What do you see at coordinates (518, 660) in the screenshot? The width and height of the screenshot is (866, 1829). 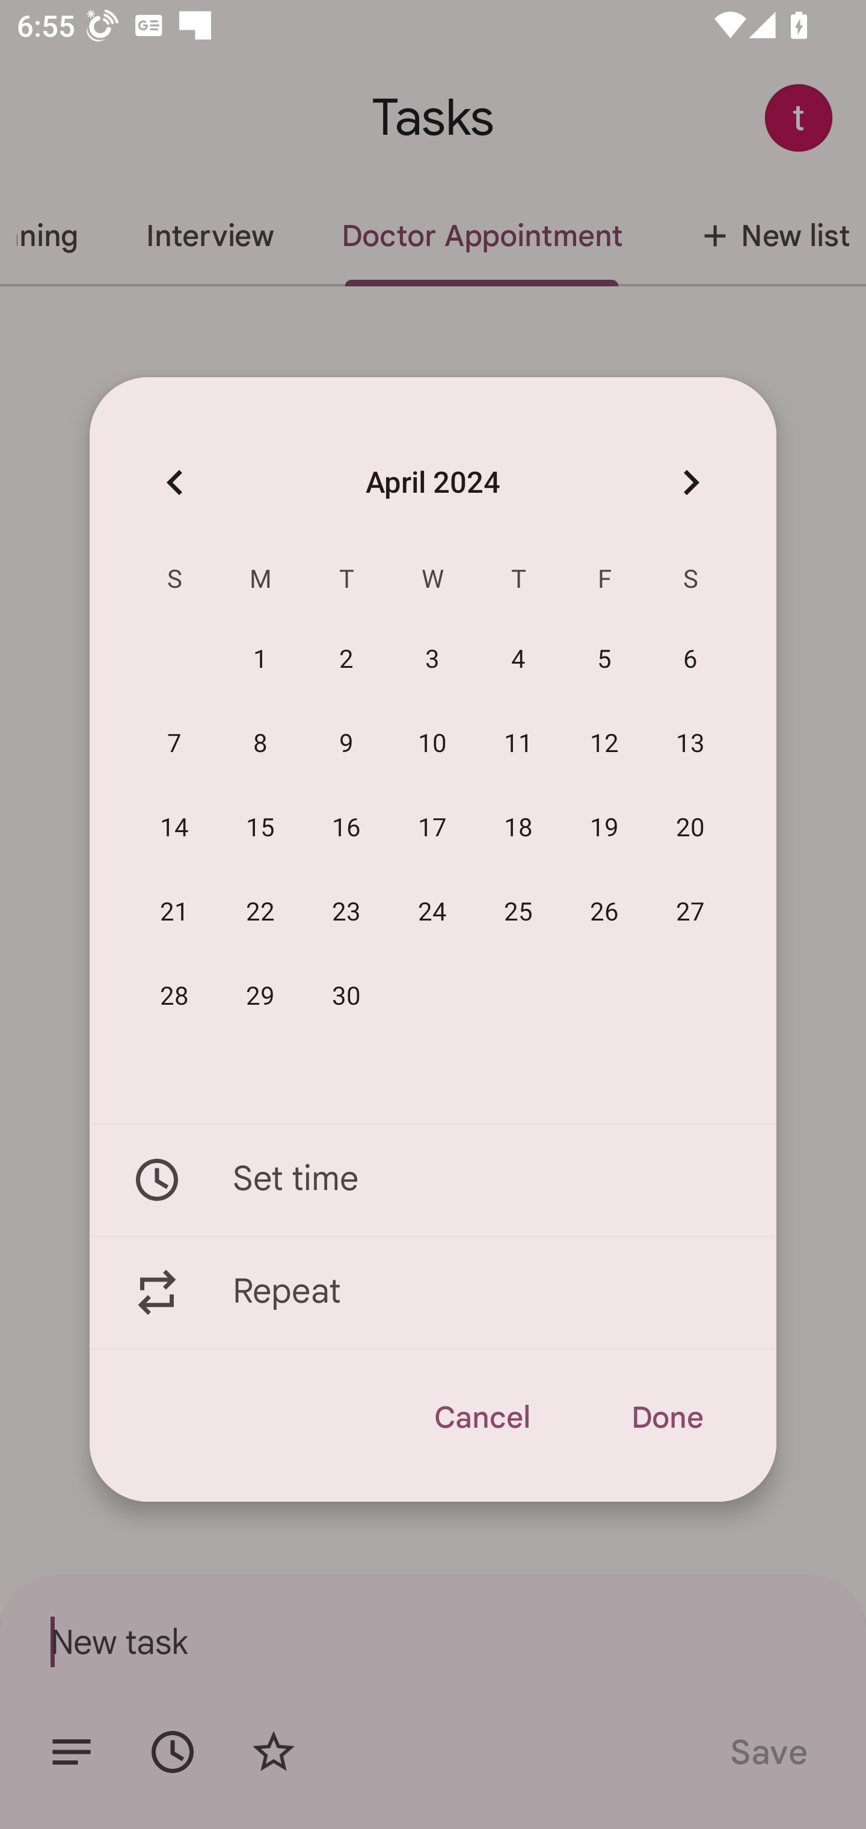 I see `4 04 April 2024` at bounding box center [518, 660].